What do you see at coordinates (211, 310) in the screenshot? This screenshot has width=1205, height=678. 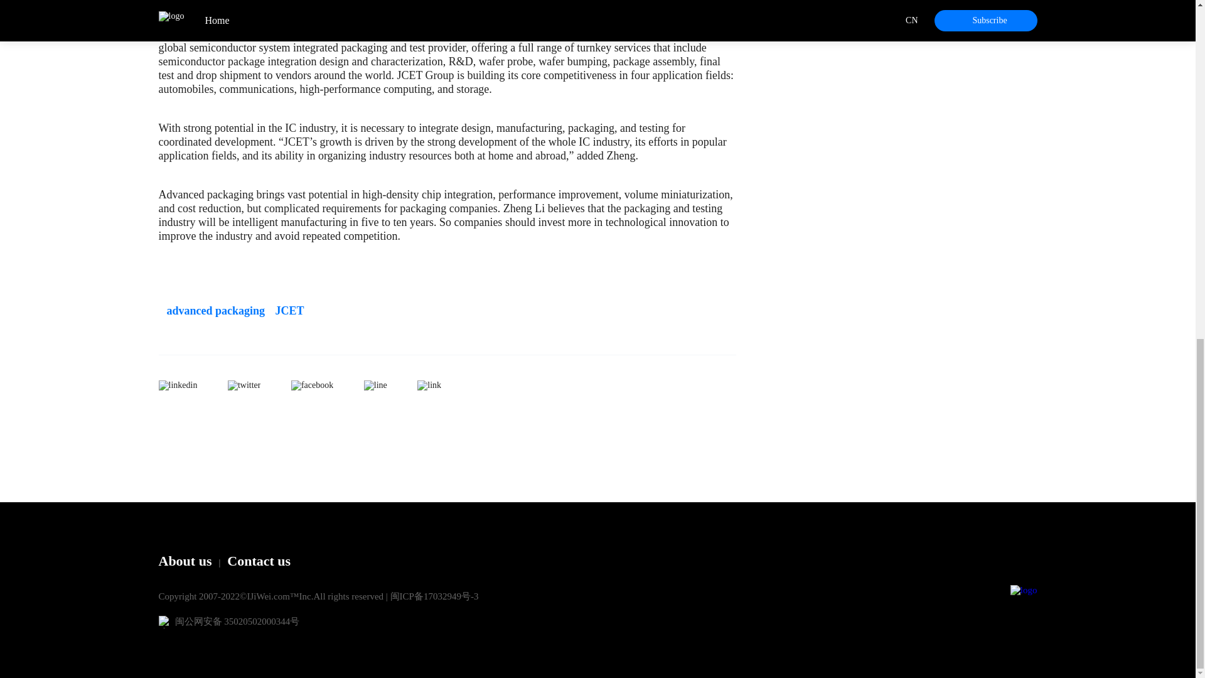 I see `advanced packaging` at bounding box center [211, 310].